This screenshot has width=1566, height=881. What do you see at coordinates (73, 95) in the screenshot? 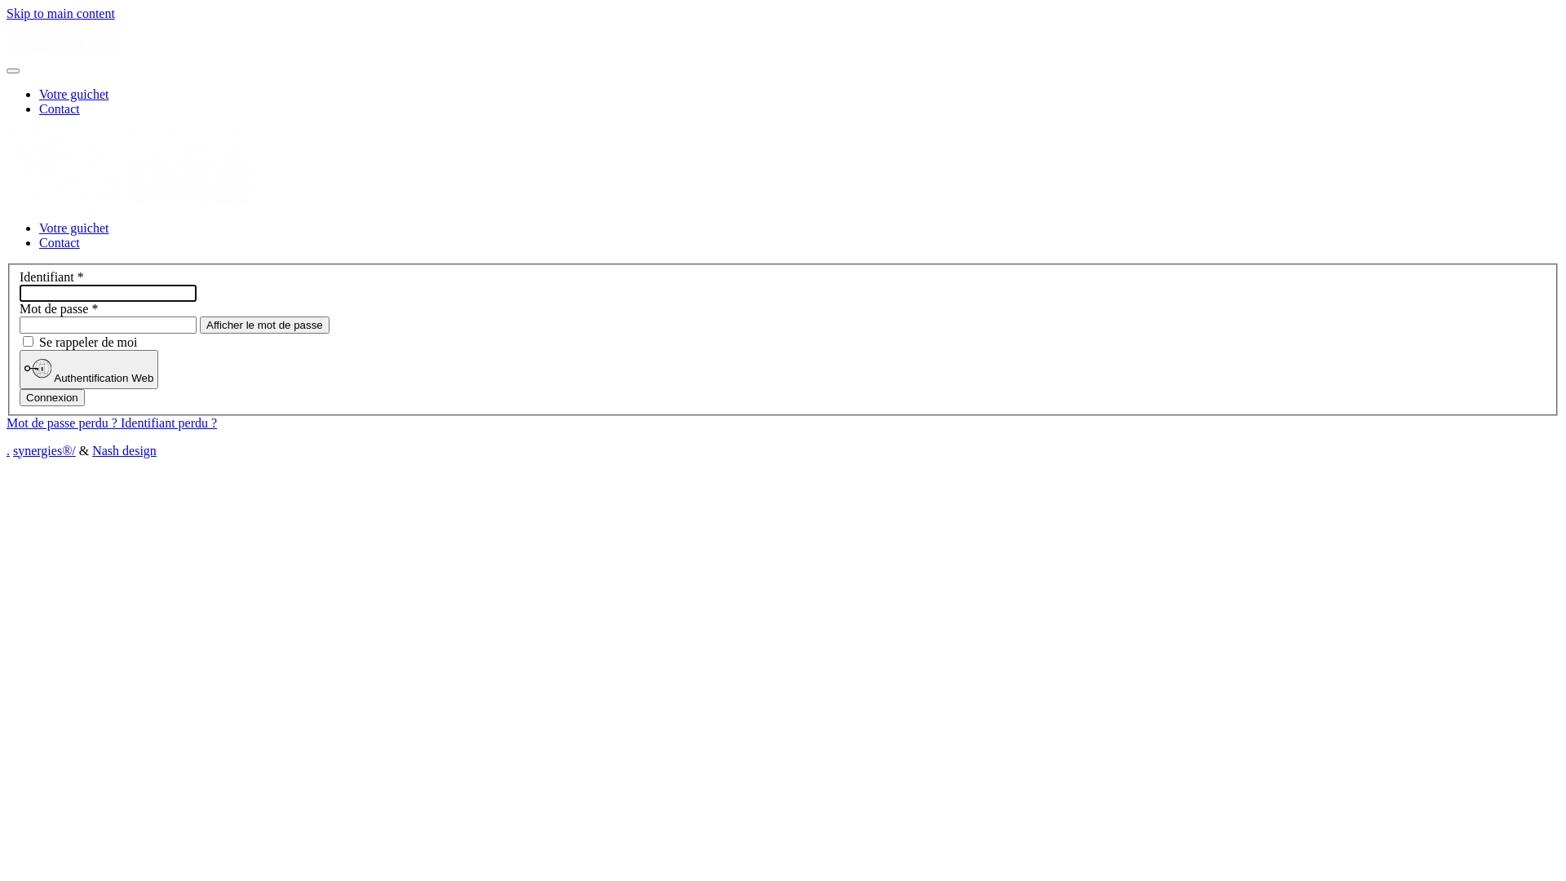
I see `Votre guichet` at bounding box center [73, 95].